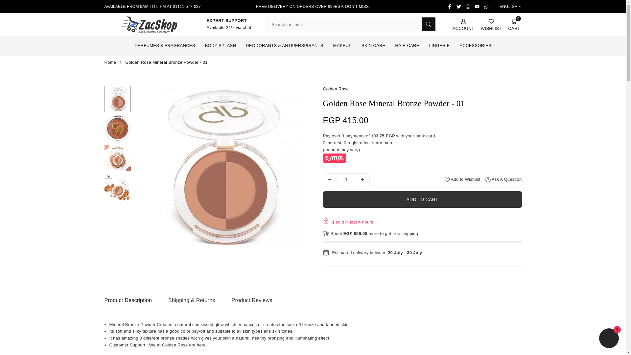  I want to click on TWITTER, so click(459, 7).